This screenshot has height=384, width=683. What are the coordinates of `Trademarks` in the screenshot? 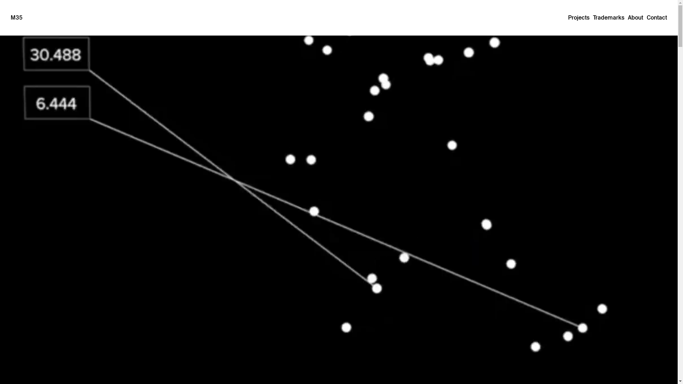 It's located at (609, 18).